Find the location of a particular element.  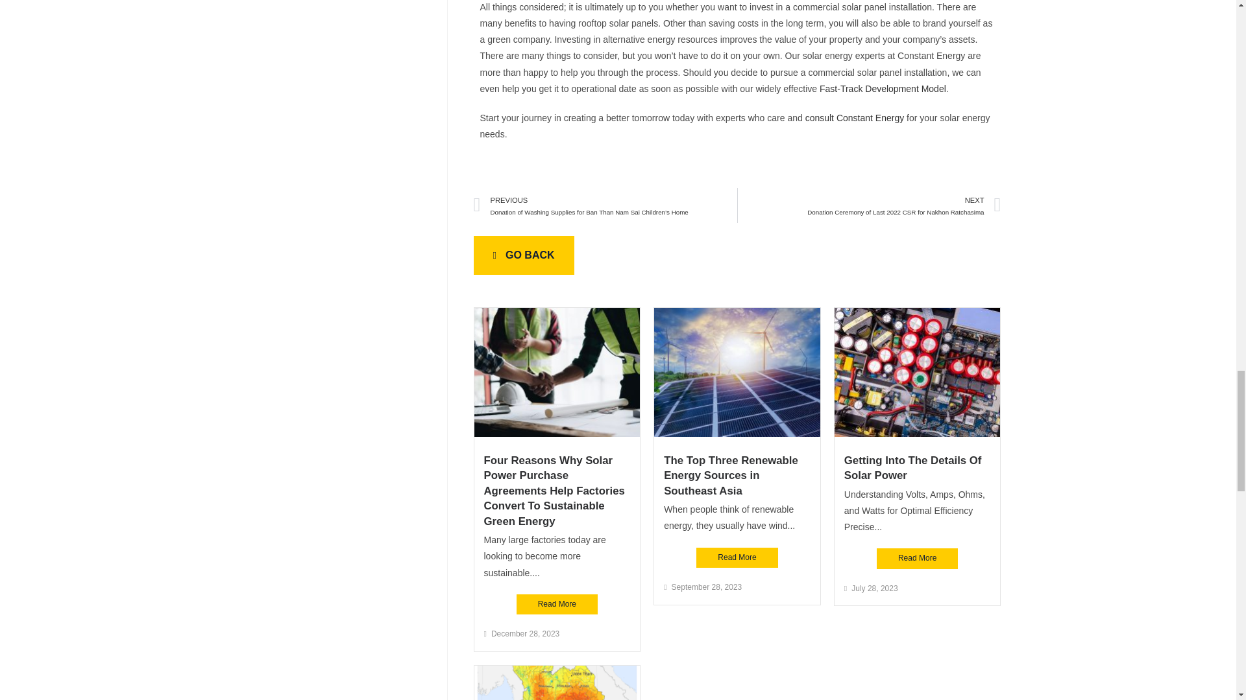

The Top Three Renewable Energy Sources in Southeast Asia is located at coordinates (731, 475).